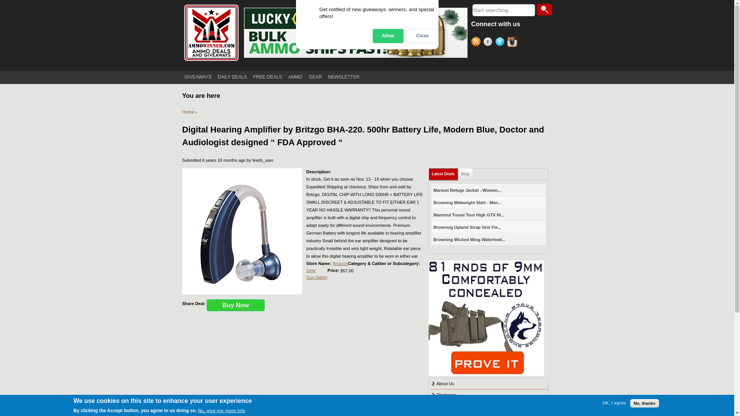 This screenshot has width=740, height=416. I want to click on Home, so click(211, 32).